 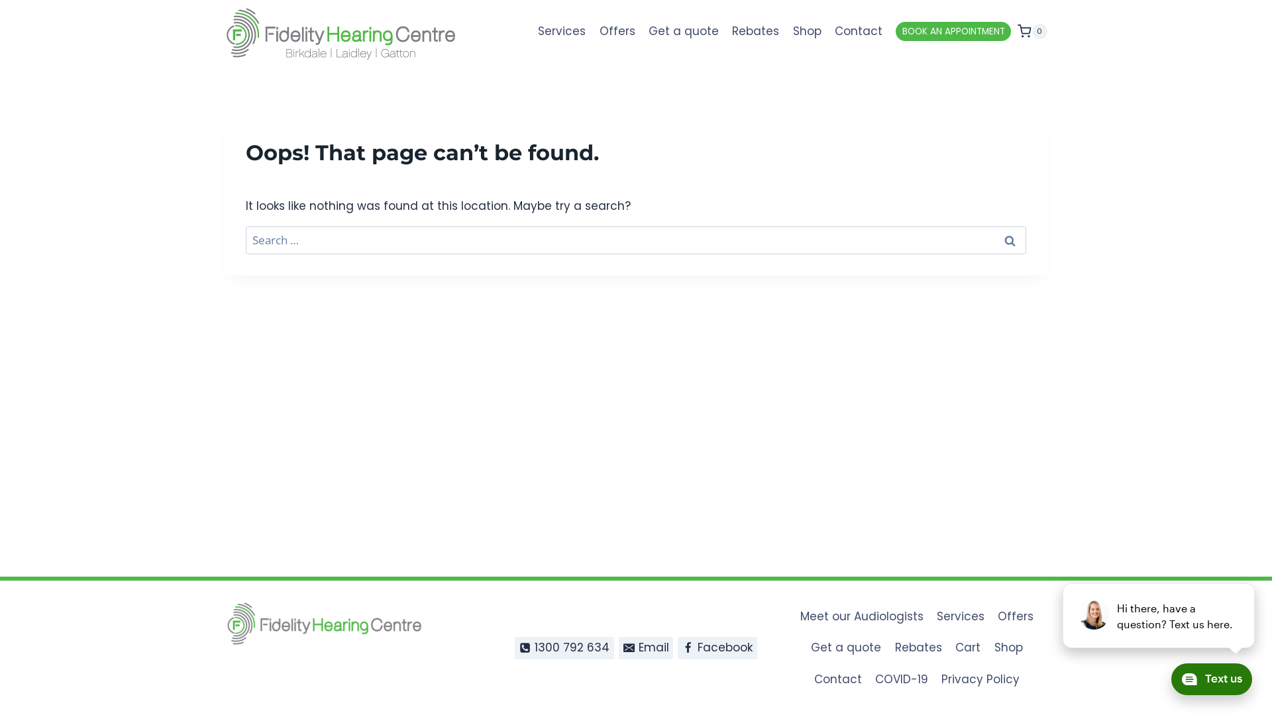 I want to click on Privacy Policy, so click(x=980, y=679).